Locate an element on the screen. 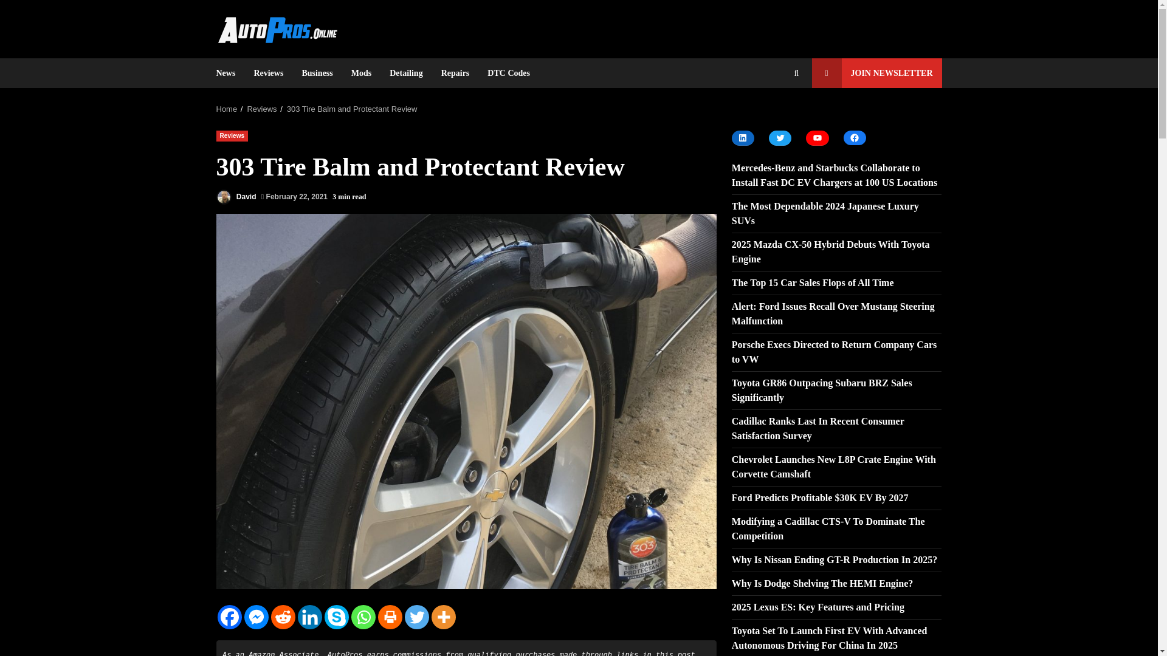 The image size is (1167, 656). Reviews is located at coordinates (268, 73).